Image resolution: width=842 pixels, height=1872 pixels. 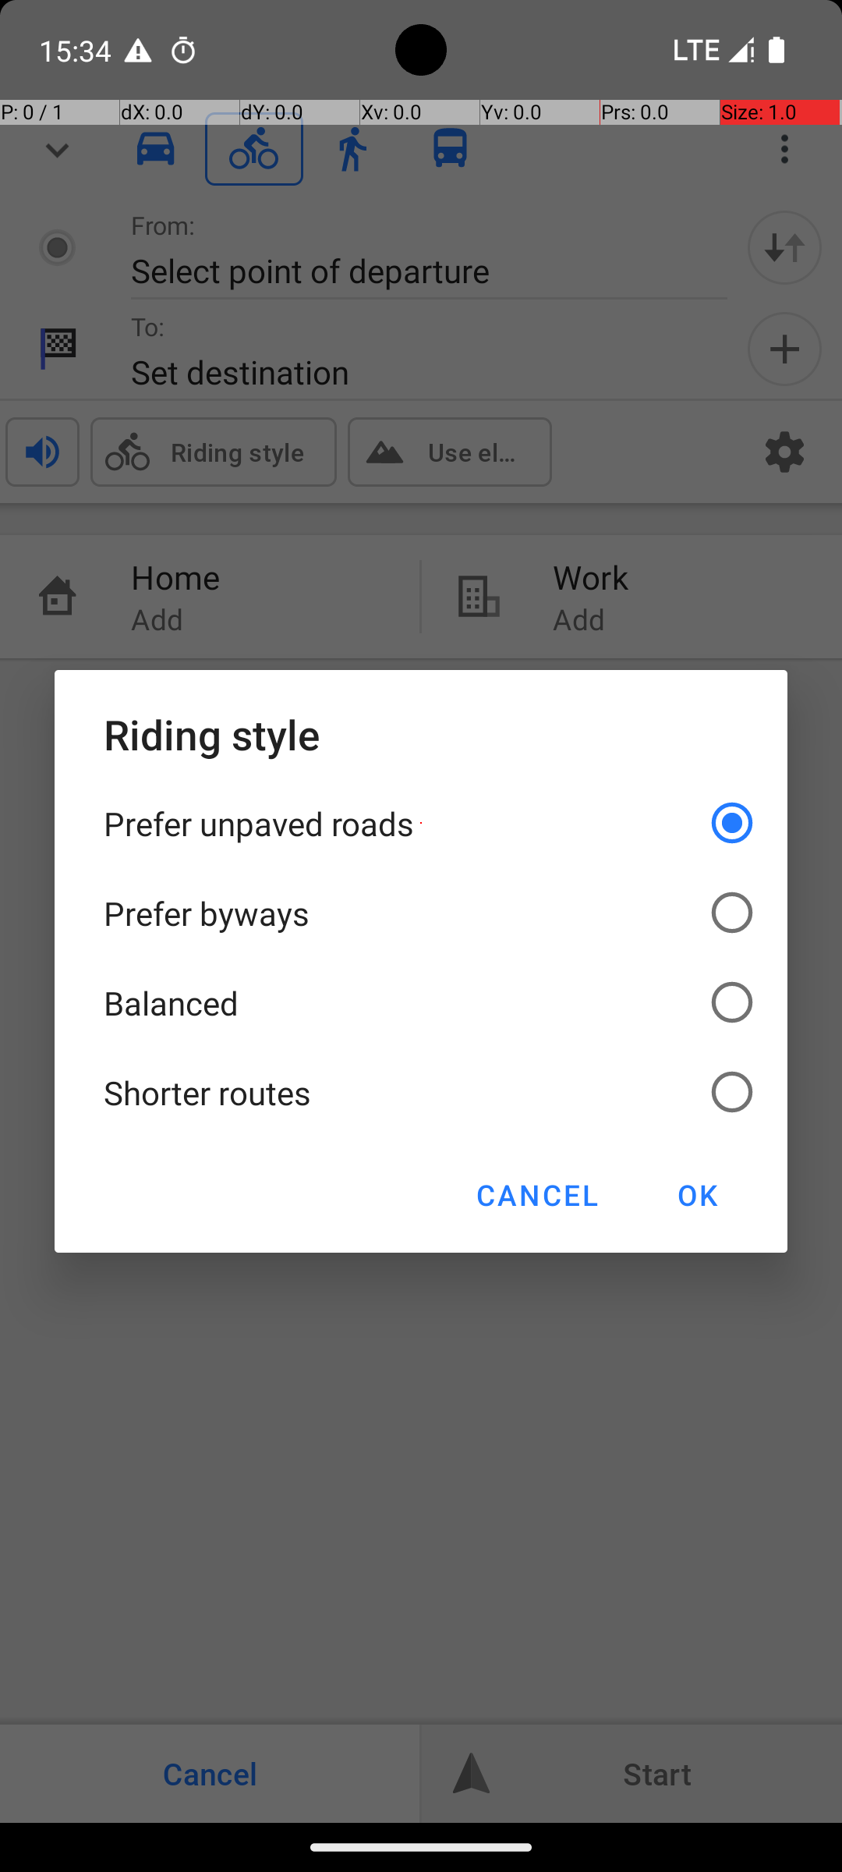 What do you see at coordinates (421, 735) in the screenshot?
I see `Riding style` at bounding box center [421, 735].